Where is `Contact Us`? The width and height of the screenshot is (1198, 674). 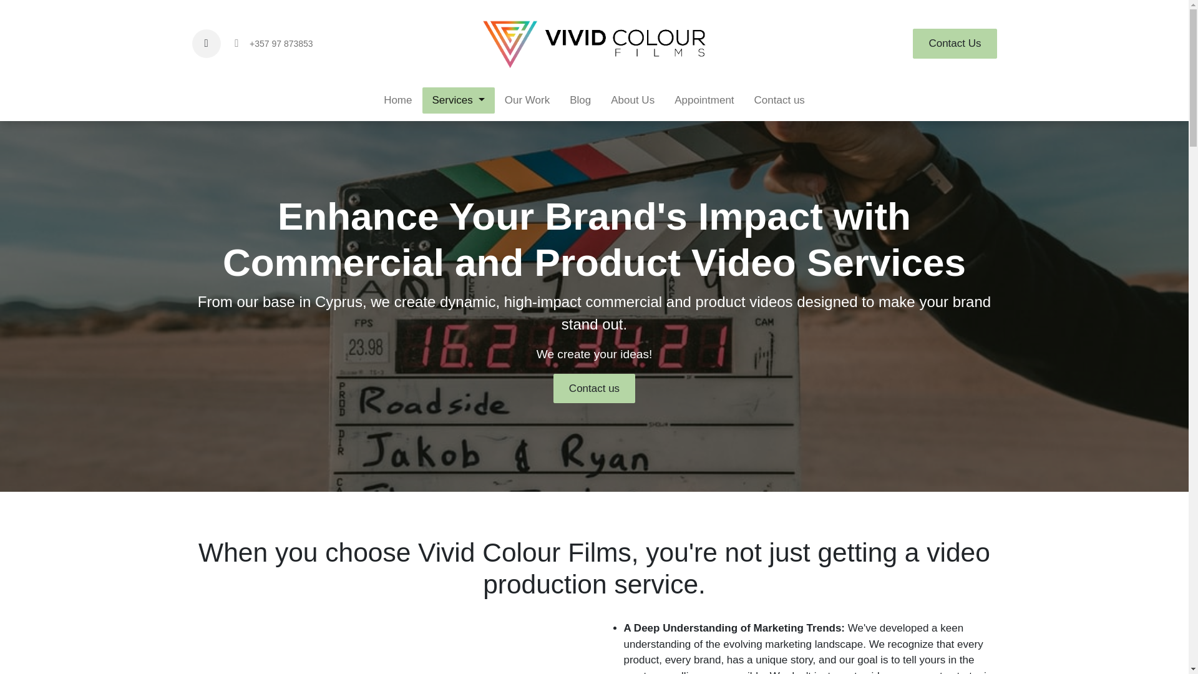 Contact Us is located at coordinates (955, 44).